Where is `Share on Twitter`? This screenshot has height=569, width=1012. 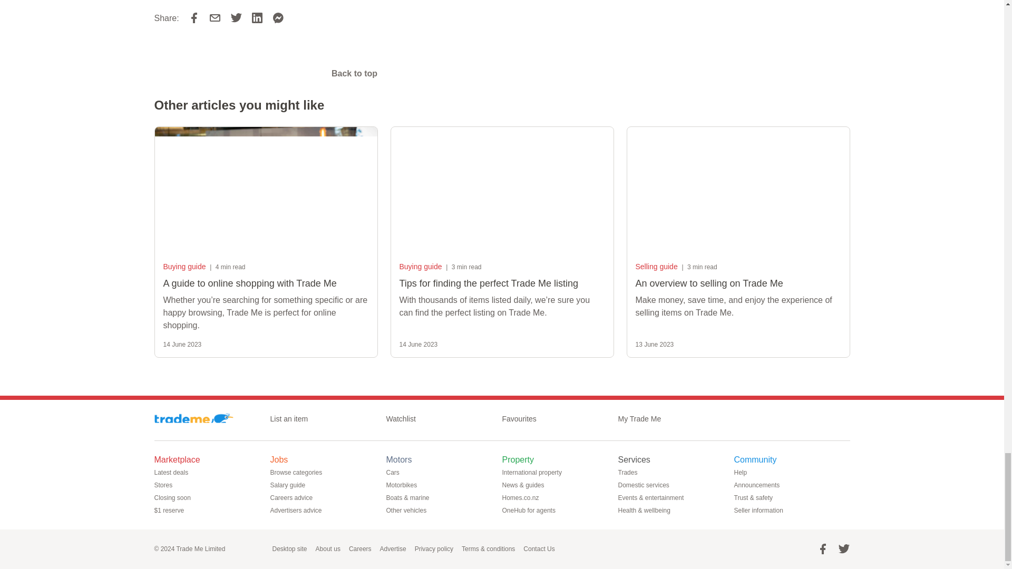
Share on Twitter is located at coordinates (240, 18).